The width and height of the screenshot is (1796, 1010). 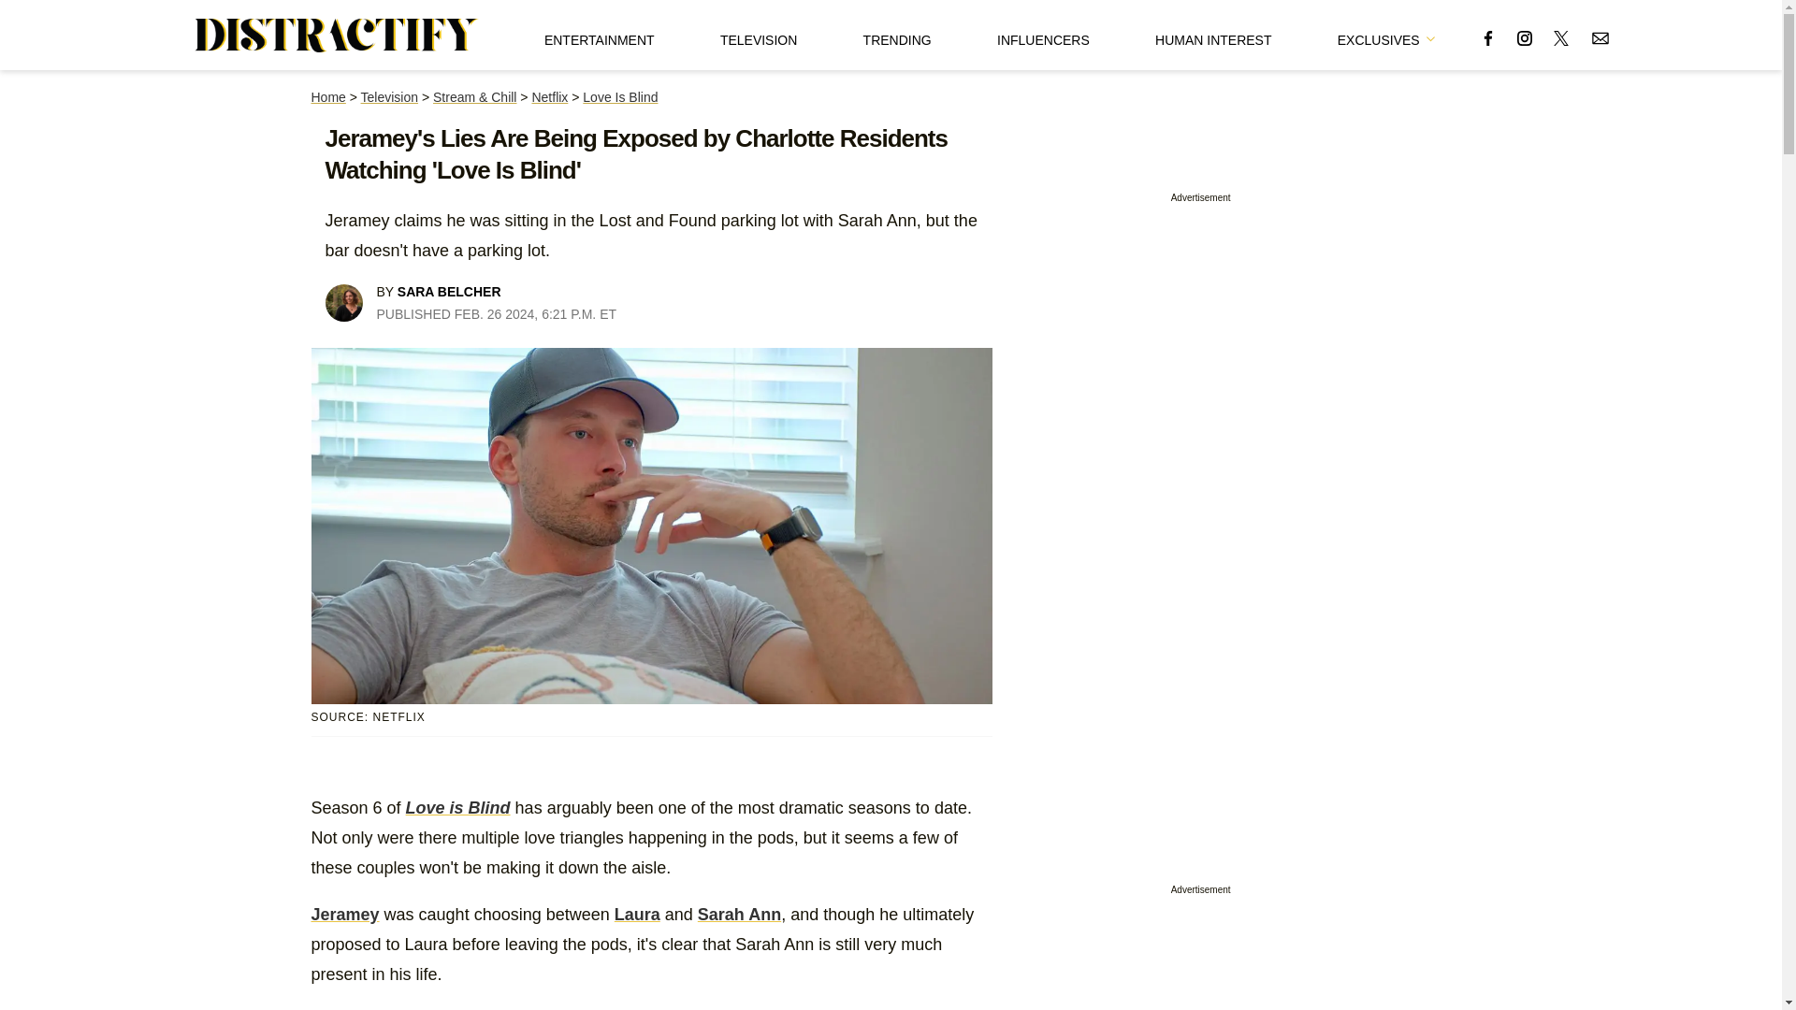 What do you see at coordinates (1487, 37) in the screenshot?
I see `LINK TO FACEBOOK` at bounding box center [1487, 37].